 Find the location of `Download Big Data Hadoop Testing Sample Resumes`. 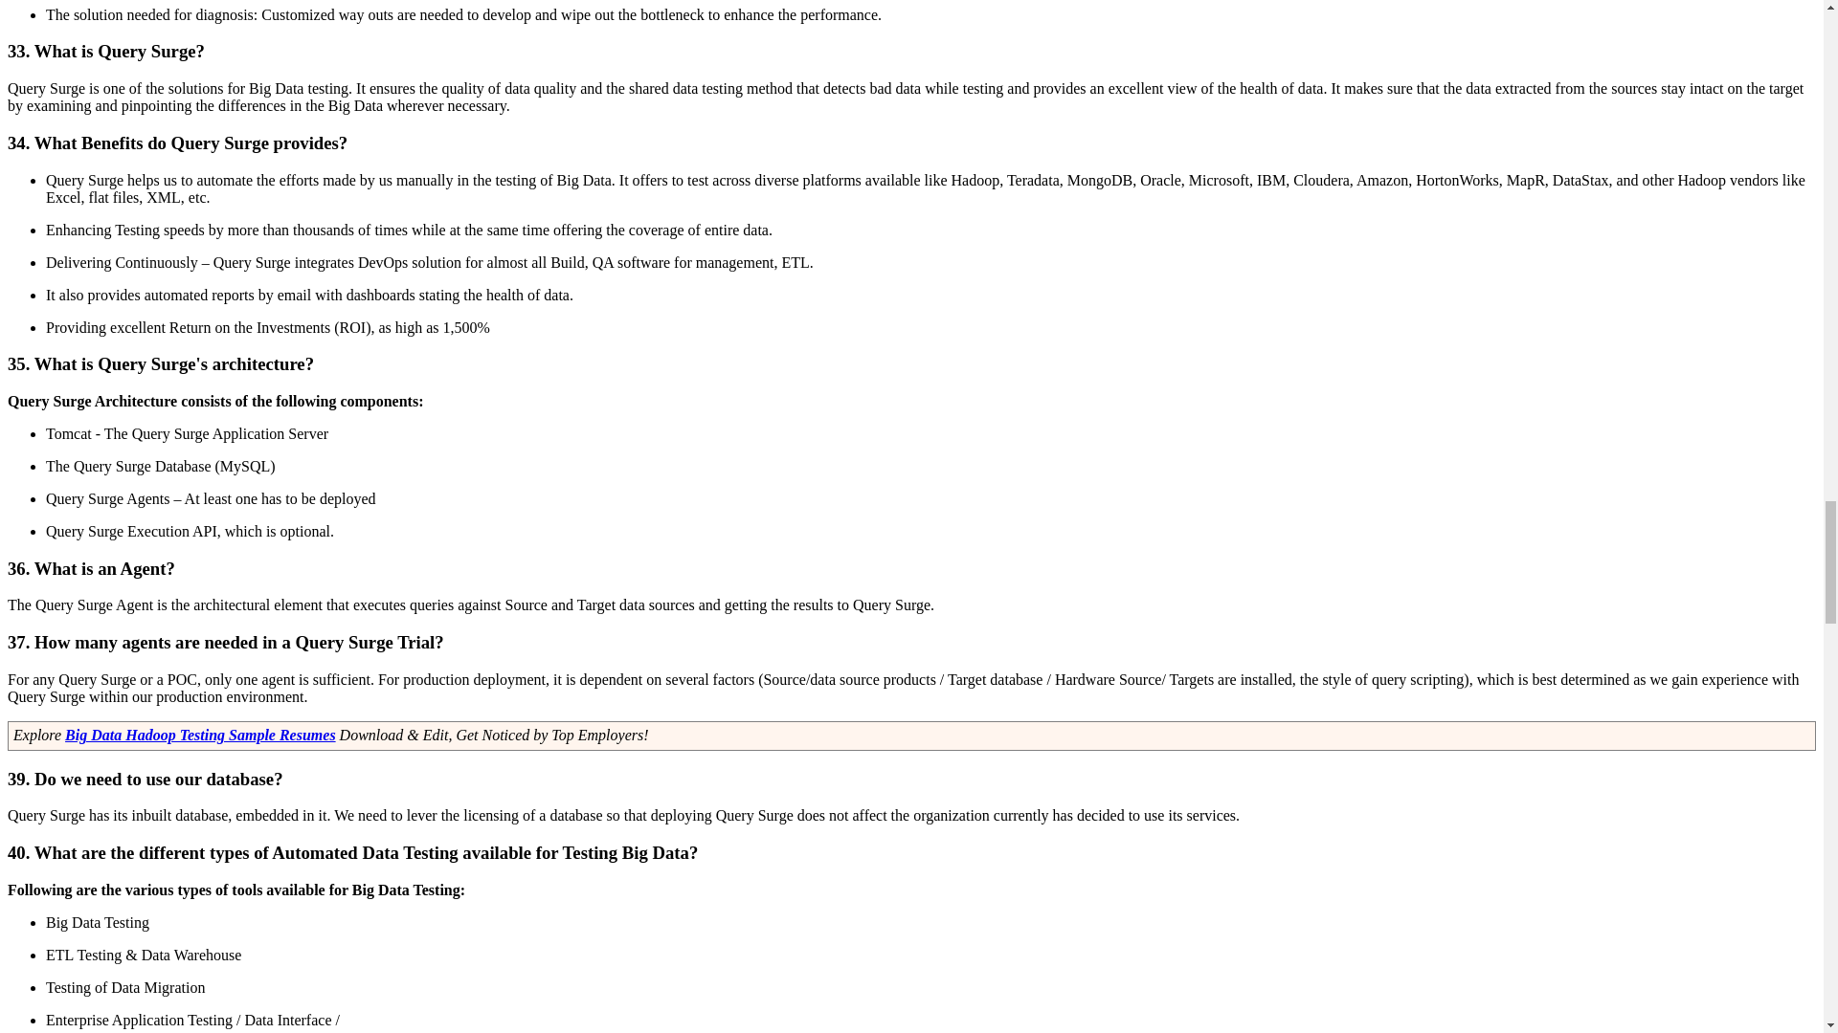

Download Big Data Hadoop Testing Sample Resumes is located at coordinates (200, 735).